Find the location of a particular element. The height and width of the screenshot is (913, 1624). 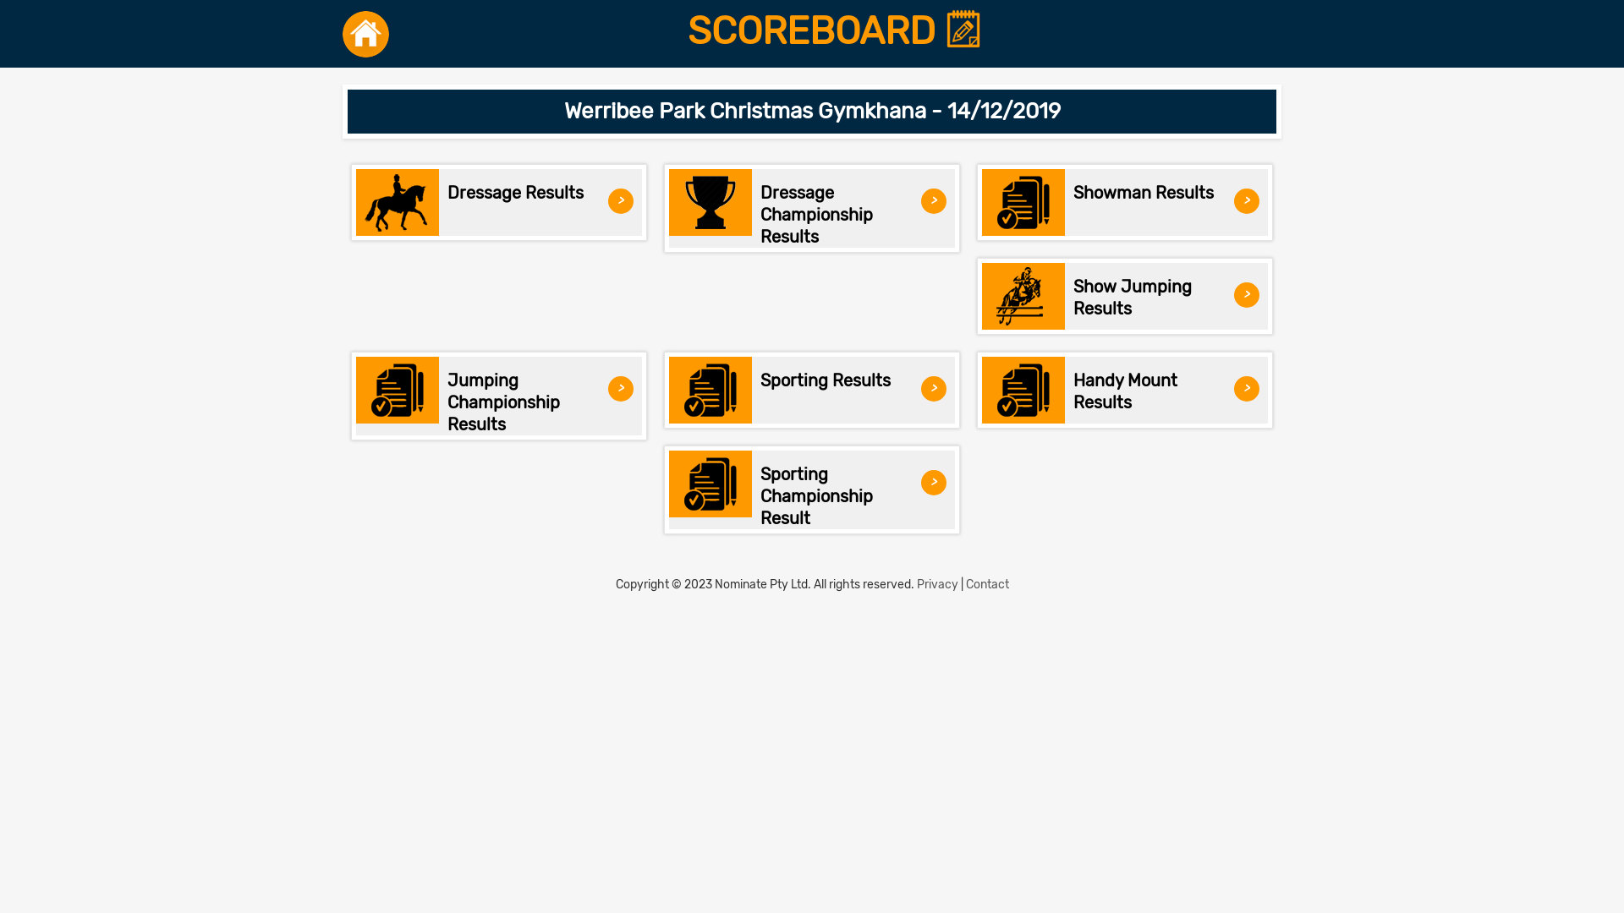

Werribee Park Christmas Gymkhana - 14/12/2019 is located at coordinates (812, 112).